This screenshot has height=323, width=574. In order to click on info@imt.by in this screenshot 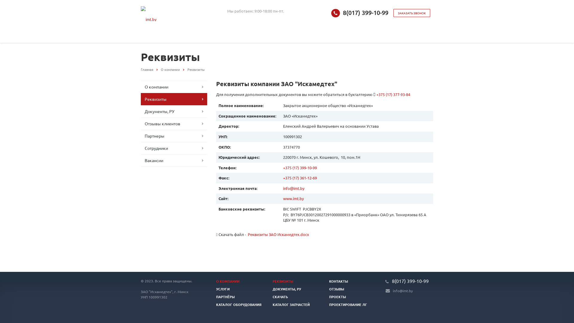, I will do `click(294, 188)`.